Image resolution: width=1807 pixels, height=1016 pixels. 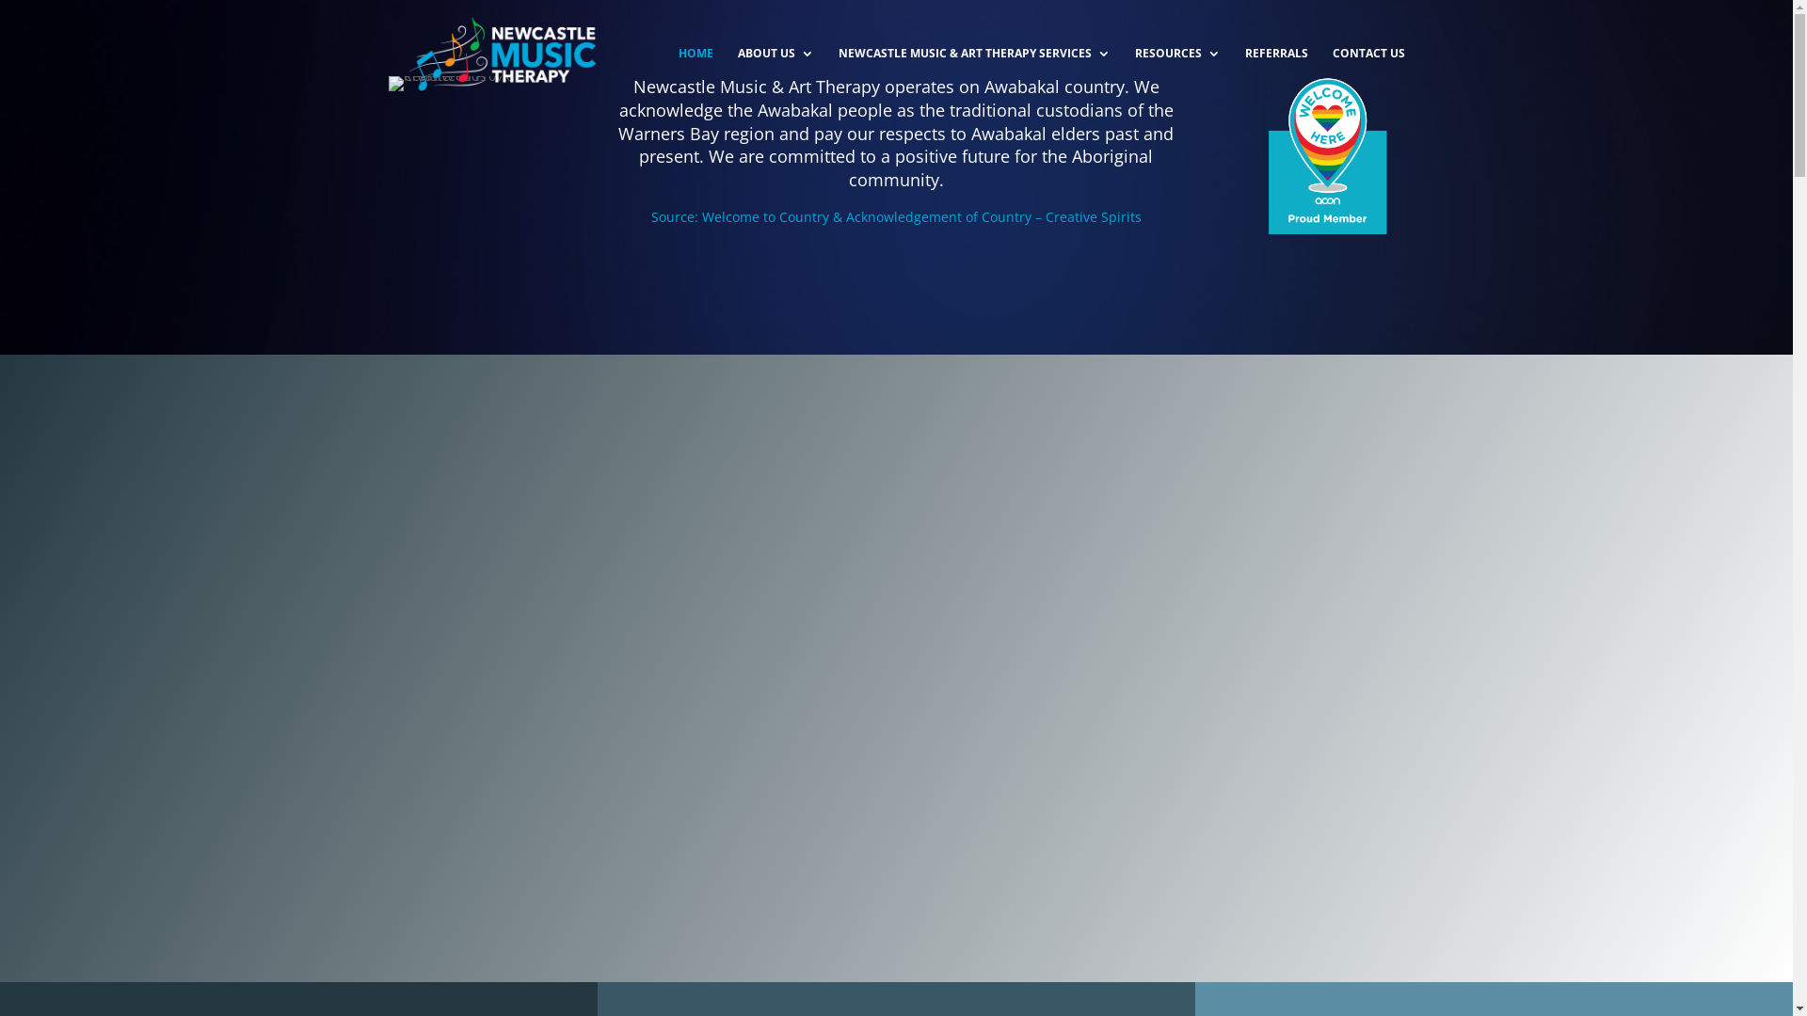 I want to click on RESOURCES, so click(x=1178, y=77).